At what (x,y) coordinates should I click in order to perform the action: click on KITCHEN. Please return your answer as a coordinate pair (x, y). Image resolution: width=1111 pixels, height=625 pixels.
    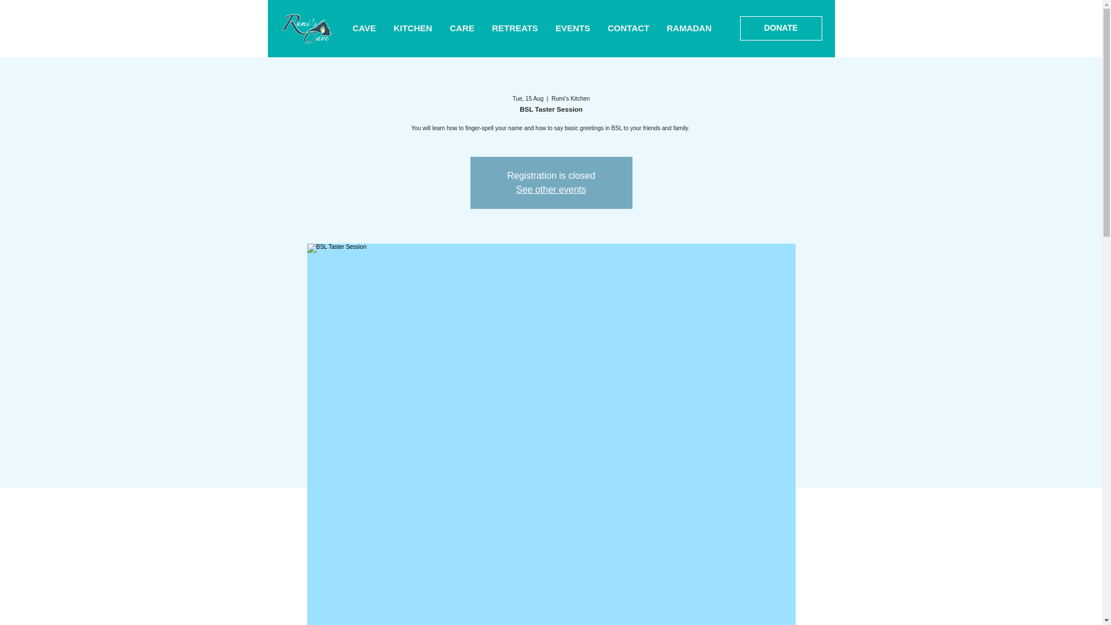
    Looking at the image, I should click on (413, 28).